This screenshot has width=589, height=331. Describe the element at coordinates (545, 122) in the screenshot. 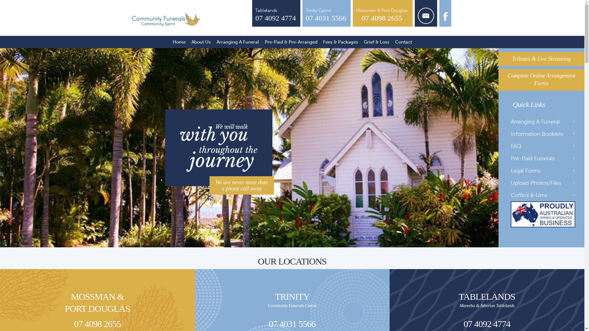

I see `Arranging A Funeral` at that location.